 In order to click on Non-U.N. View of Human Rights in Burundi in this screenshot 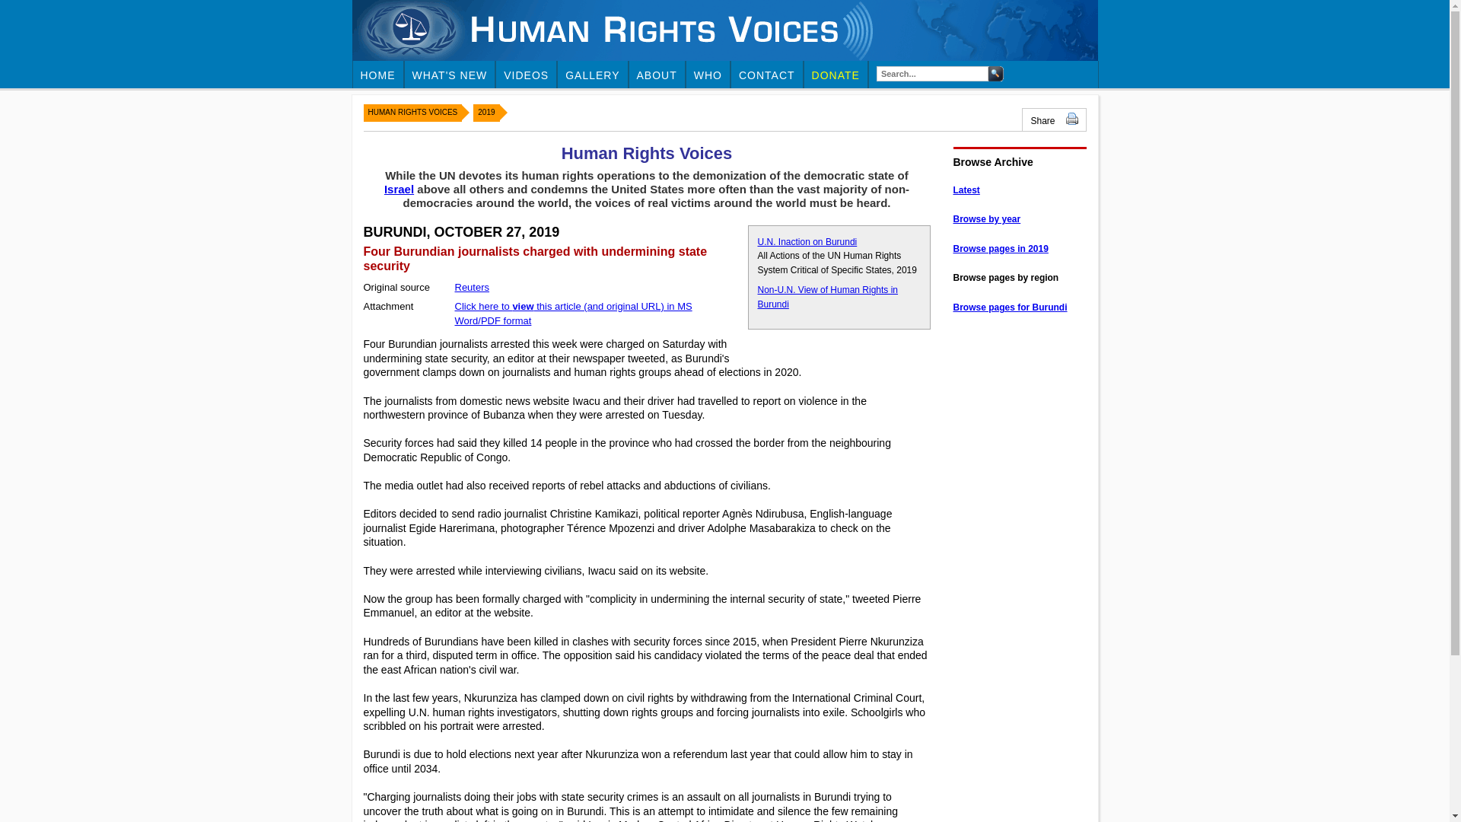, I will do `click(828, 297)`.